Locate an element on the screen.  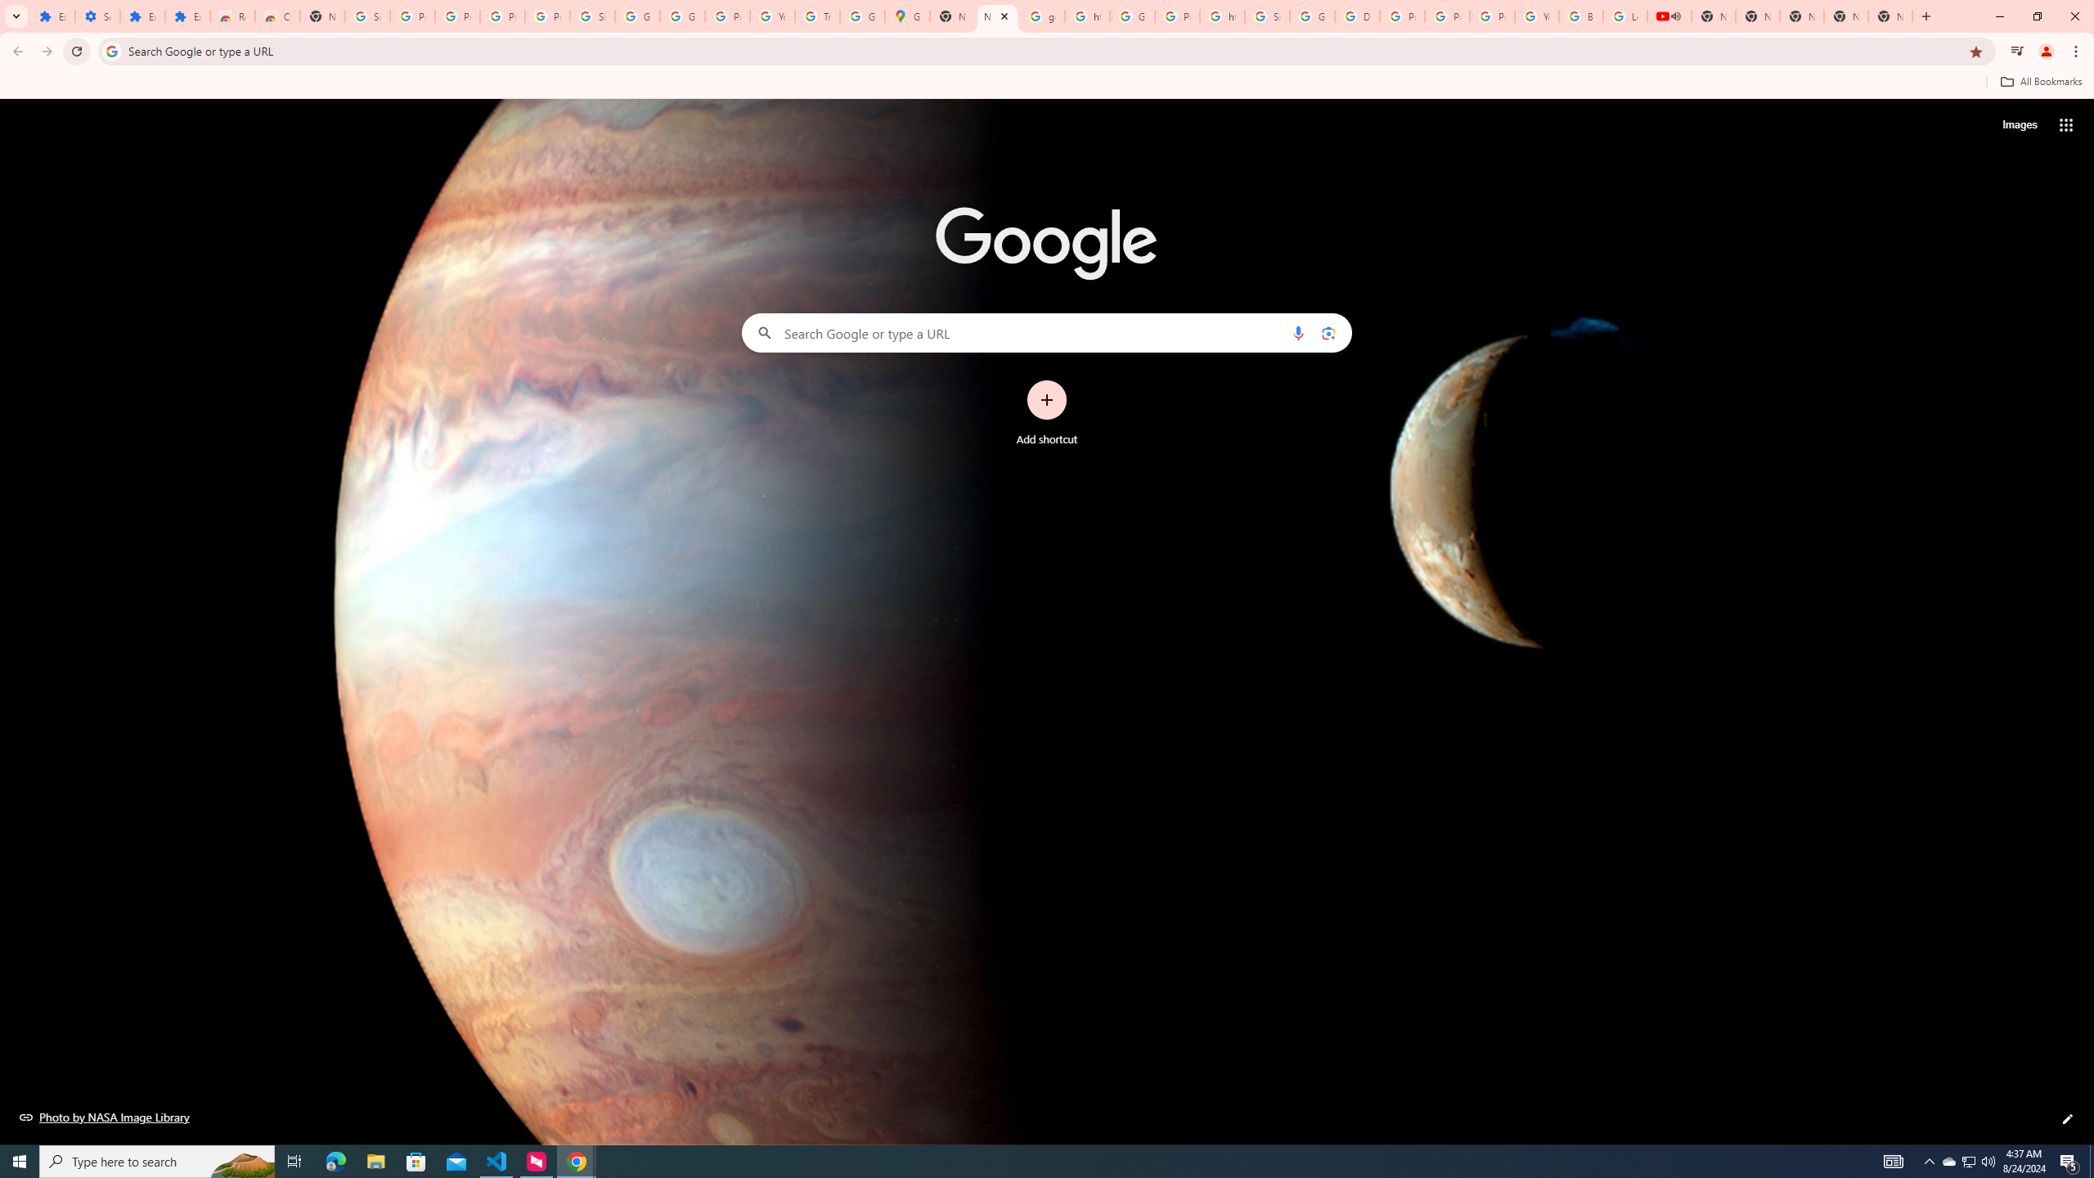
Customize this page is located at coordinates (2068, 1119).